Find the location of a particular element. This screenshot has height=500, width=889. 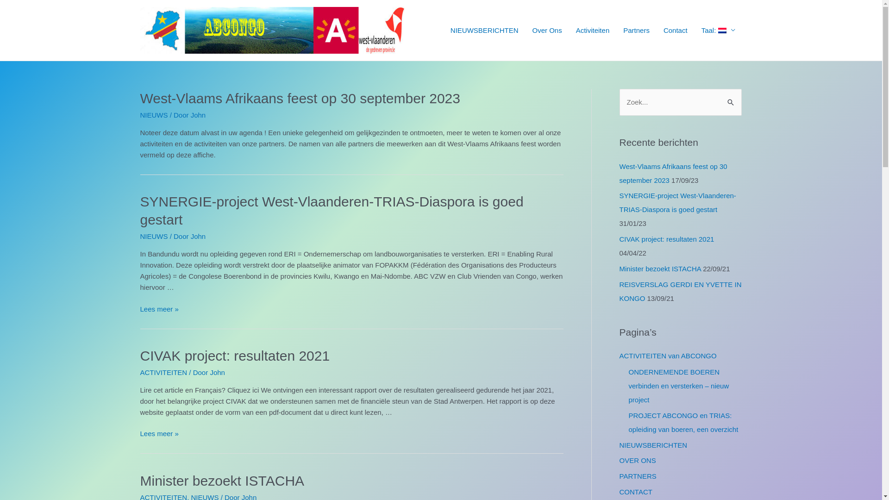

PARTNERS is located at coordinates (638, 476).